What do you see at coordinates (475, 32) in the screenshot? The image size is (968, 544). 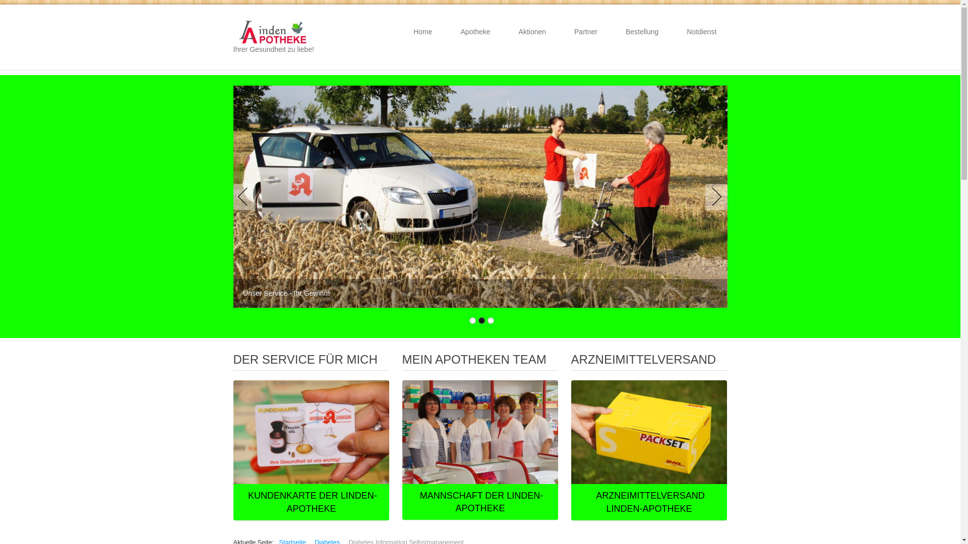 I see `Apotheke` at bounding box center [475, 32].